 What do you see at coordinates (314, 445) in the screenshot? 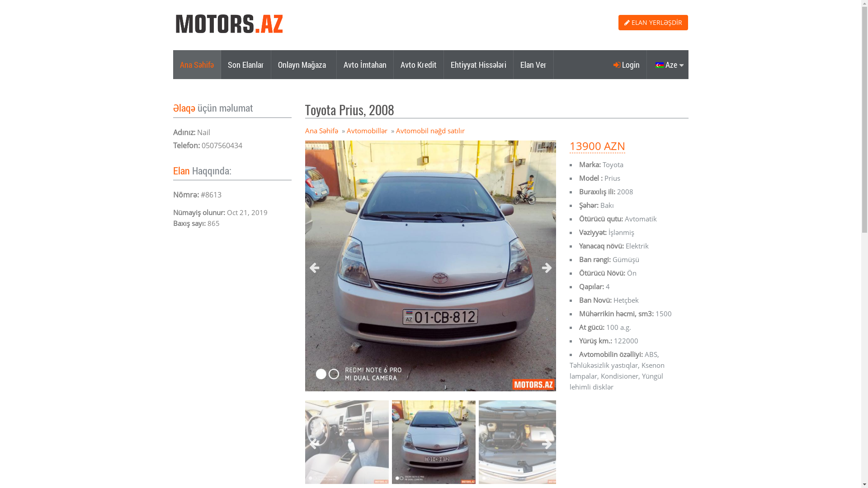
I see `previous` at bounding box center [314, 445].